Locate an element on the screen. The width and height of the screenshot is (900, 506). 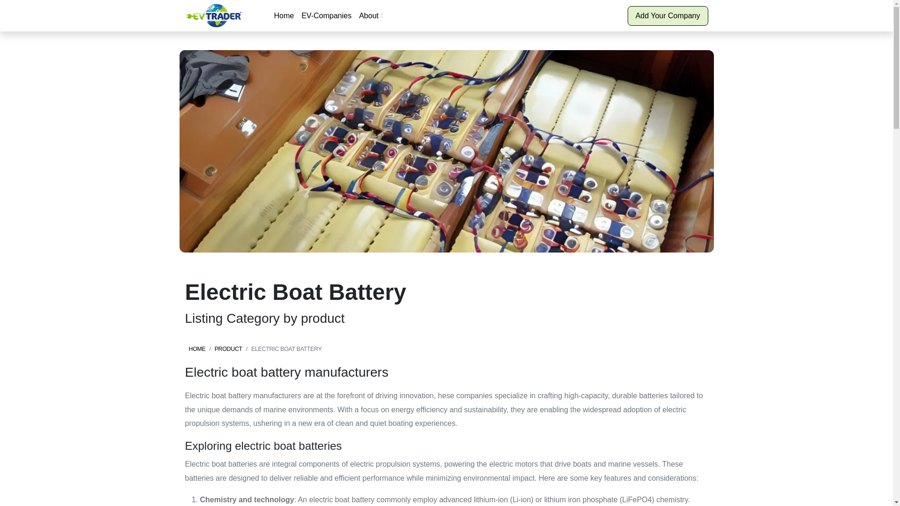
PRODUCT is located at coordinates (228, 349).